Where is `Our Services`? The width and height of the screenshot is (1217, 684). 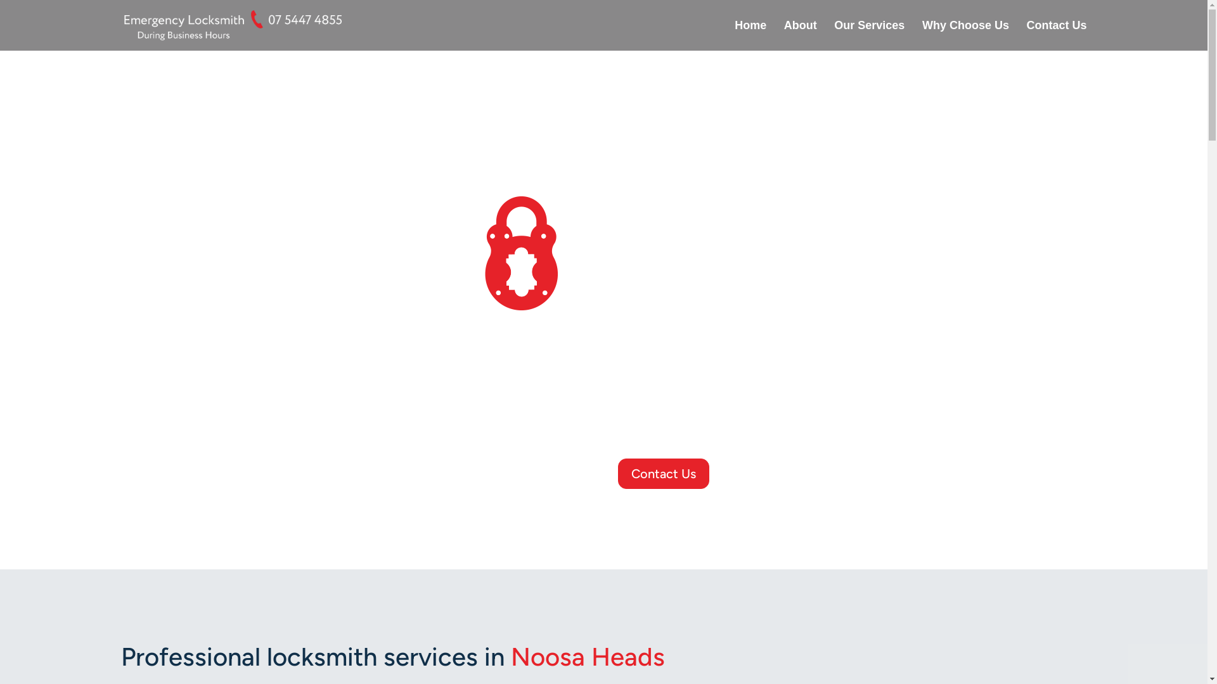 Our Services is located at coordinates (539, 474).